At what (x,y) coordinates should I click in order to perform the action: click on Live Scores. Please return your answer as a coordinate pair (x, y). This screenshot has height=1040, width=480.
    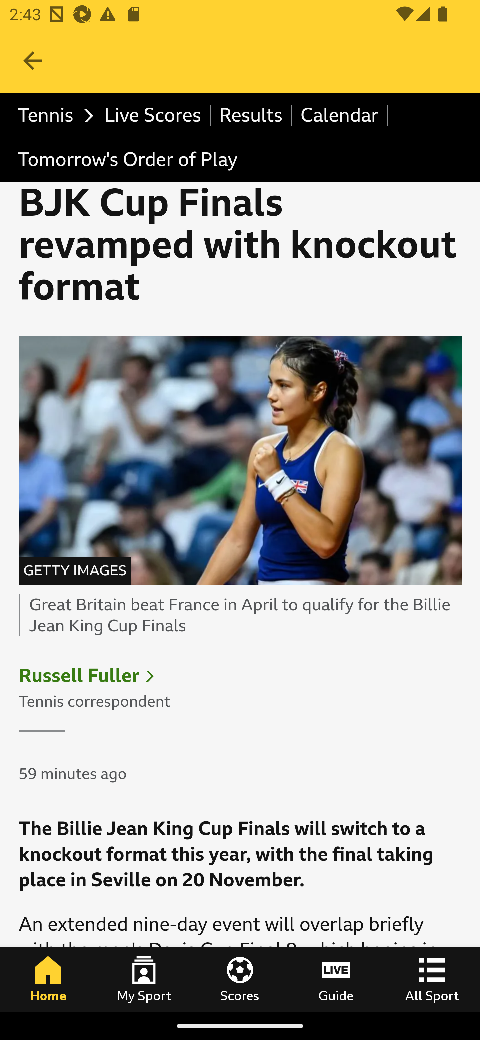
    Looking at the image, I should click on (153, 115).